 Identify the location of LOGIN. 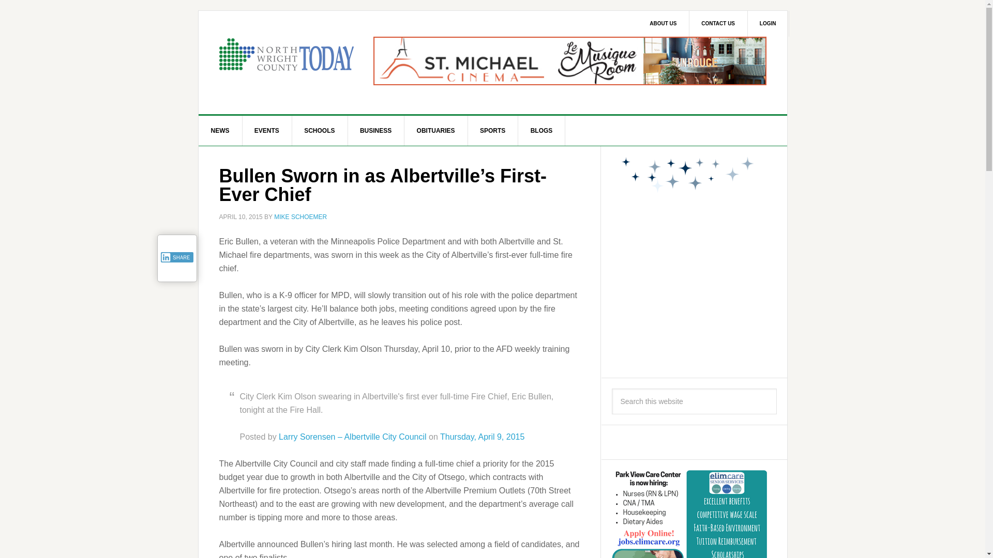
(769, 24).